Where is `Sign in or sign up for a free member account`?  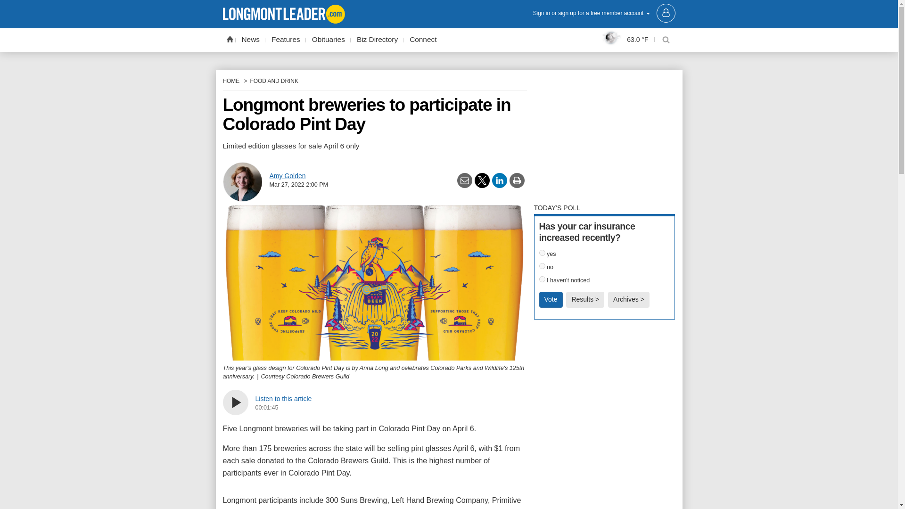
Sign in or sign up for a free member account is located at coordinates (604, 12).